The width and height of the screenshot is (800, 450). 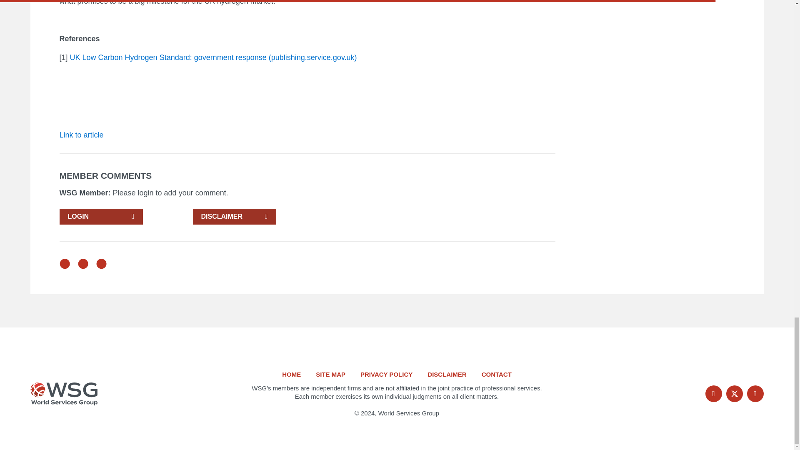 I want to click on DISCLAIMER, so click(x=234, y=217).